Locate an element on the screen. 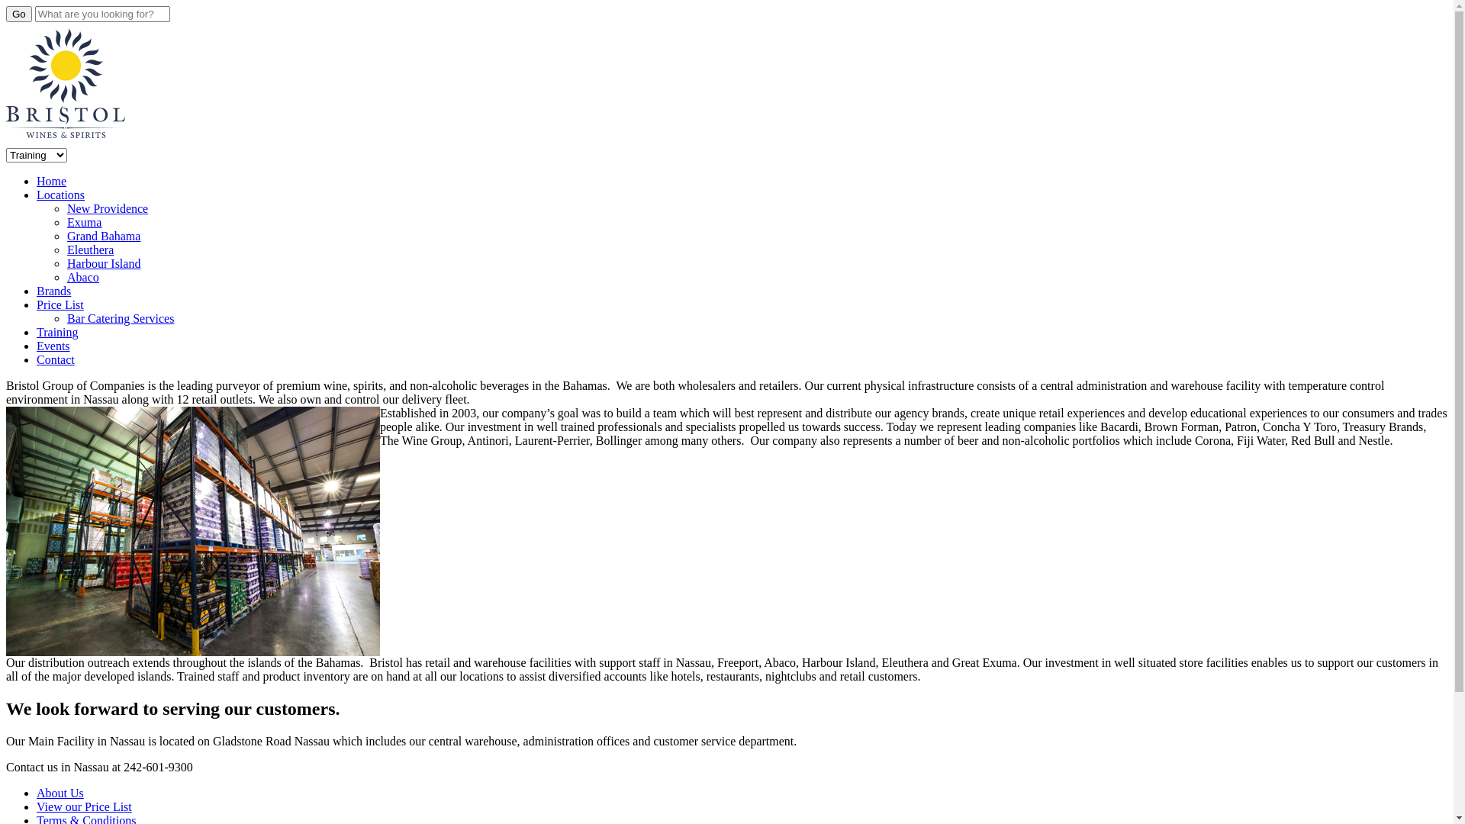 This screenshot has height=824, width=1465. Harbour Island is located at coordinates (104, 264).